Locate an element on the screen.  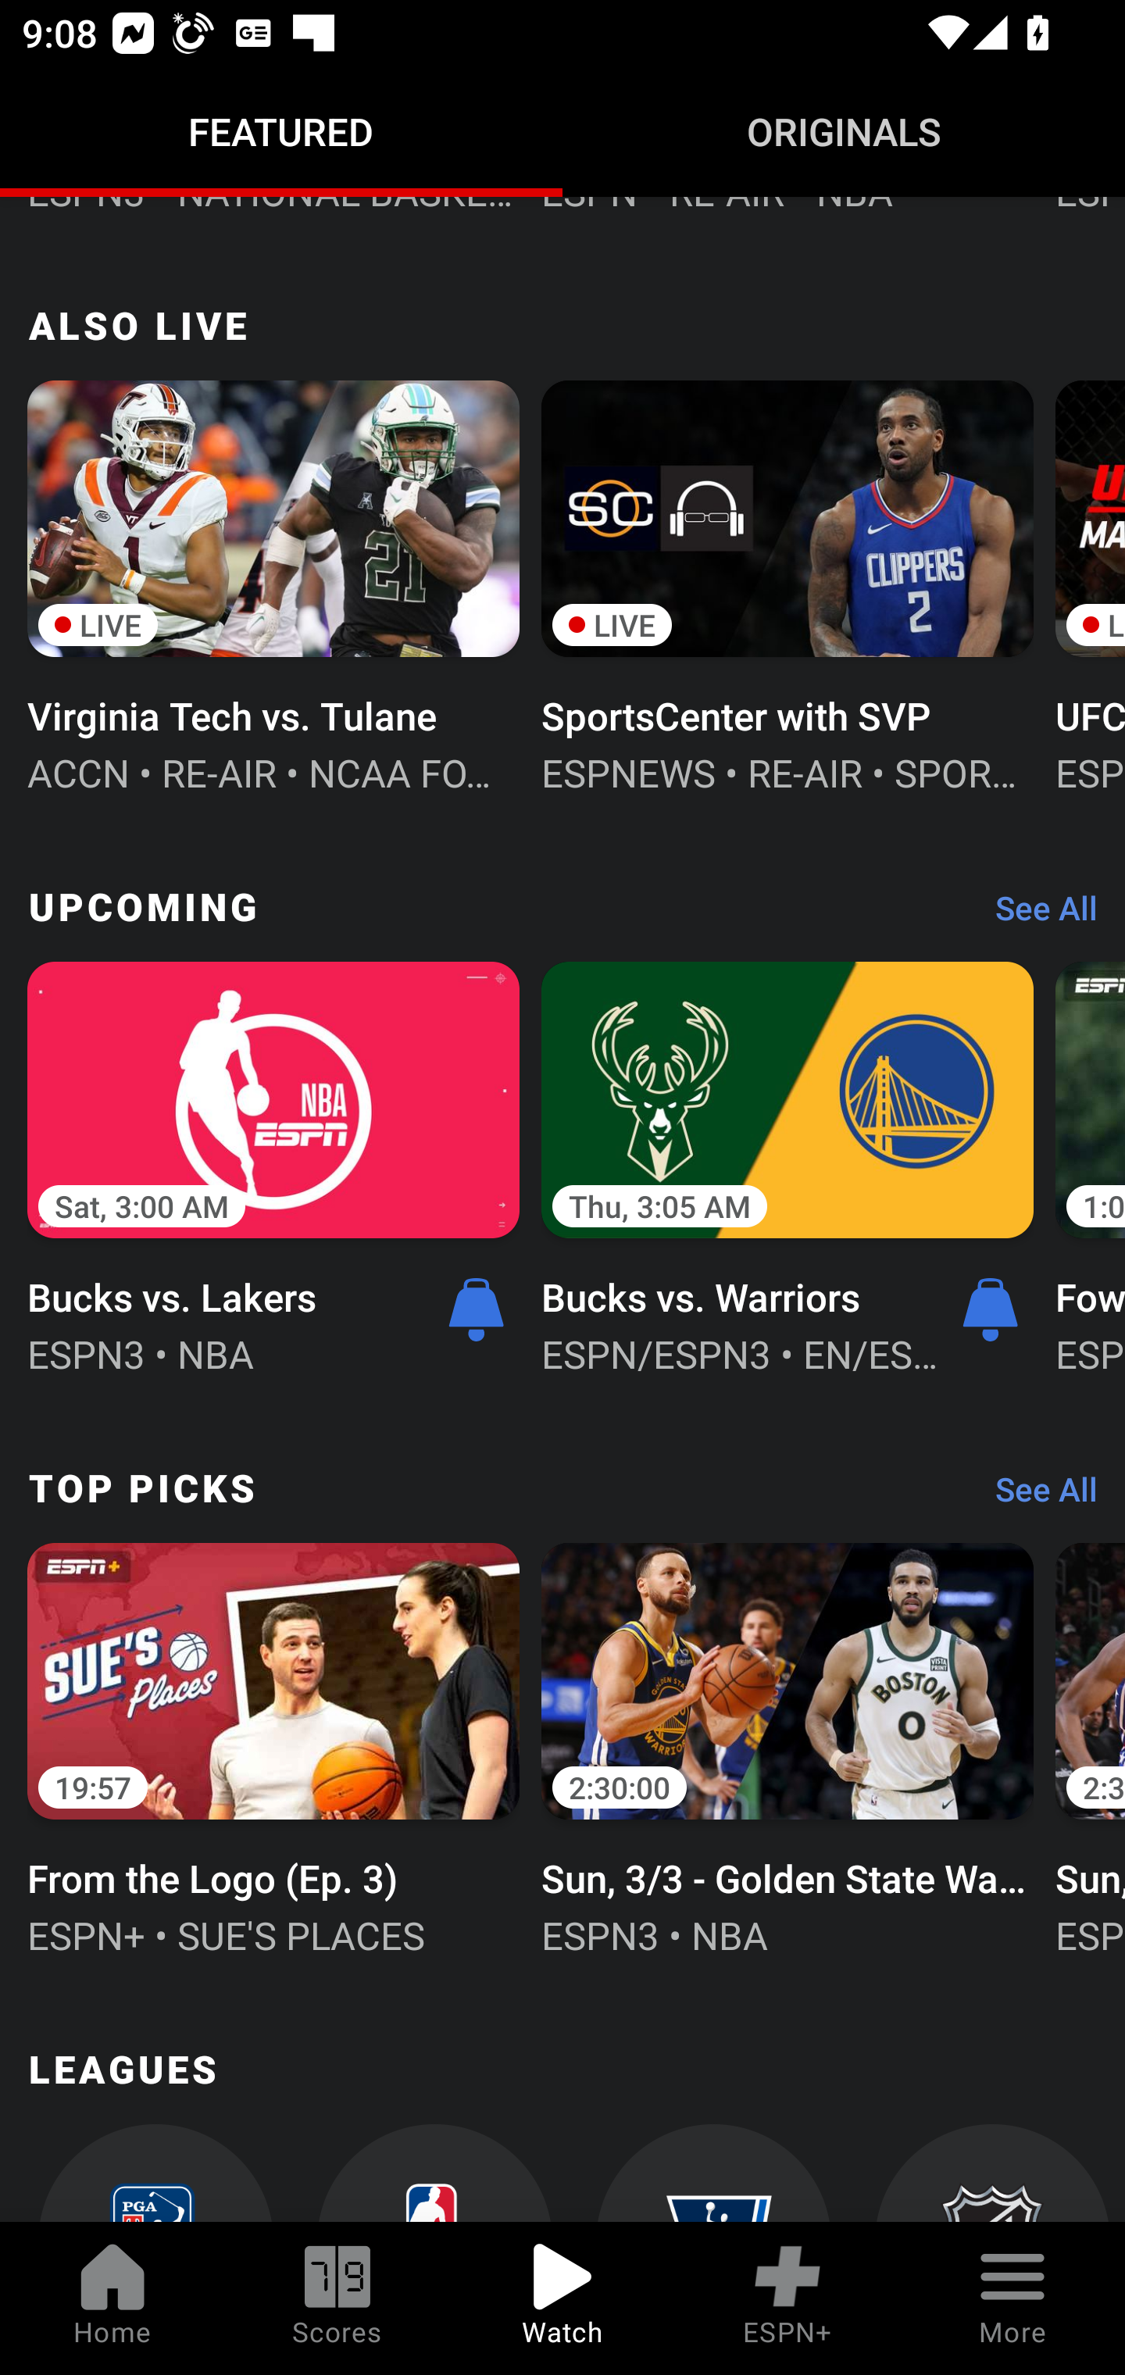
19:57 From the Logo (Ep. 3) ESPN+ • SUE'S PLACES is located at coordinates (273, 1747).